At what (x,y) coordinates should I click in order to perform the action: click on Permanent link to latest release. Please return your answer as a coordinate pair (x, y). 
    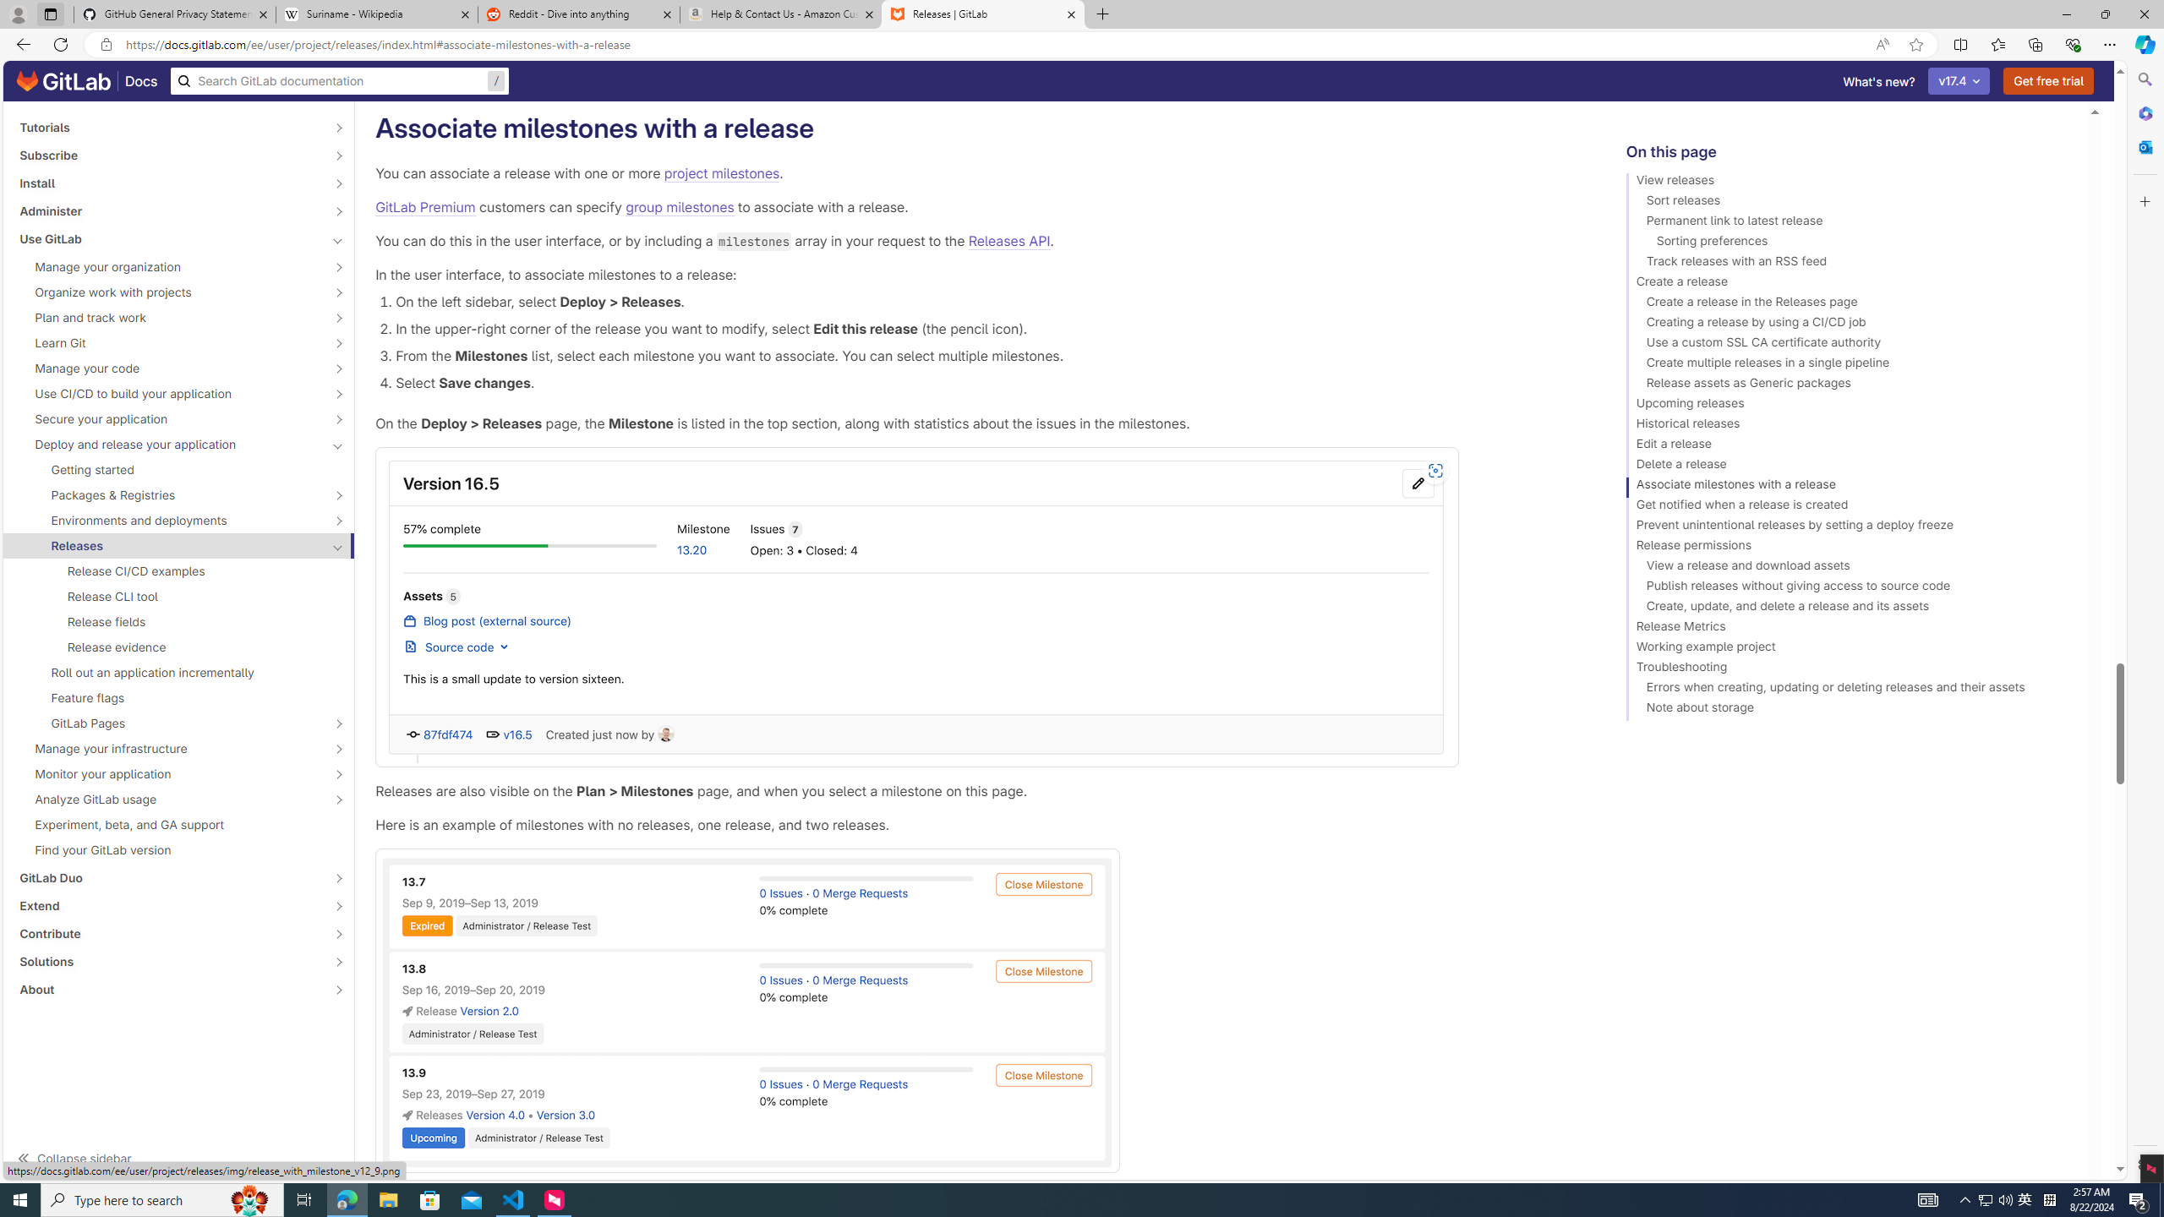
    Looking at the image, I should click on (1850, 223).